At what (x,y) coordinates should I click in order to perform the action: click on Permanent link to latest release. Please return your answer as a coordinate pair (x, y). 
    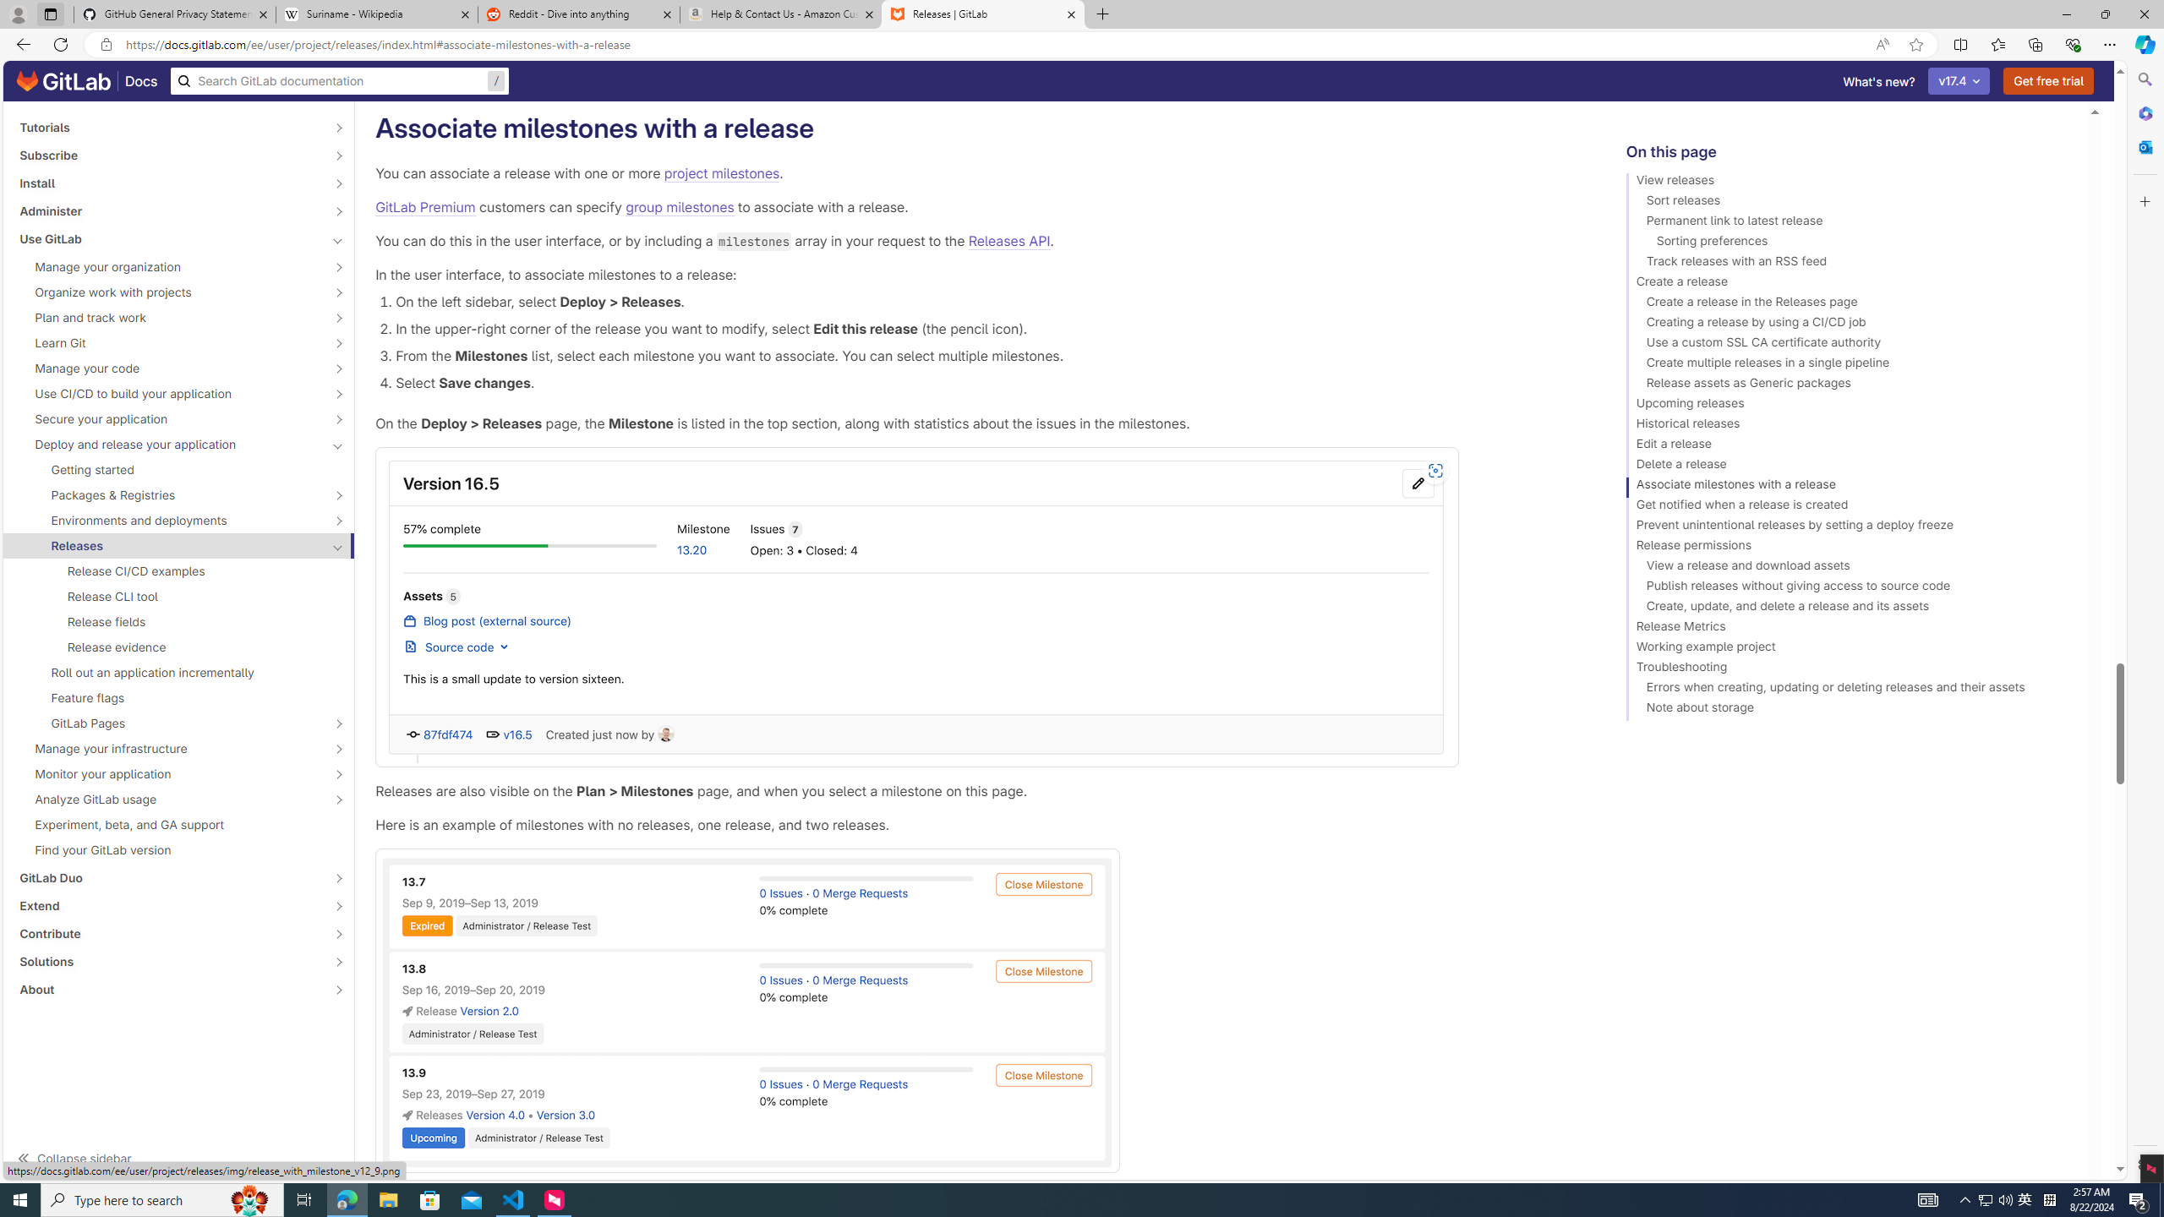
    Looking at the image, I should click on (1850, 223).